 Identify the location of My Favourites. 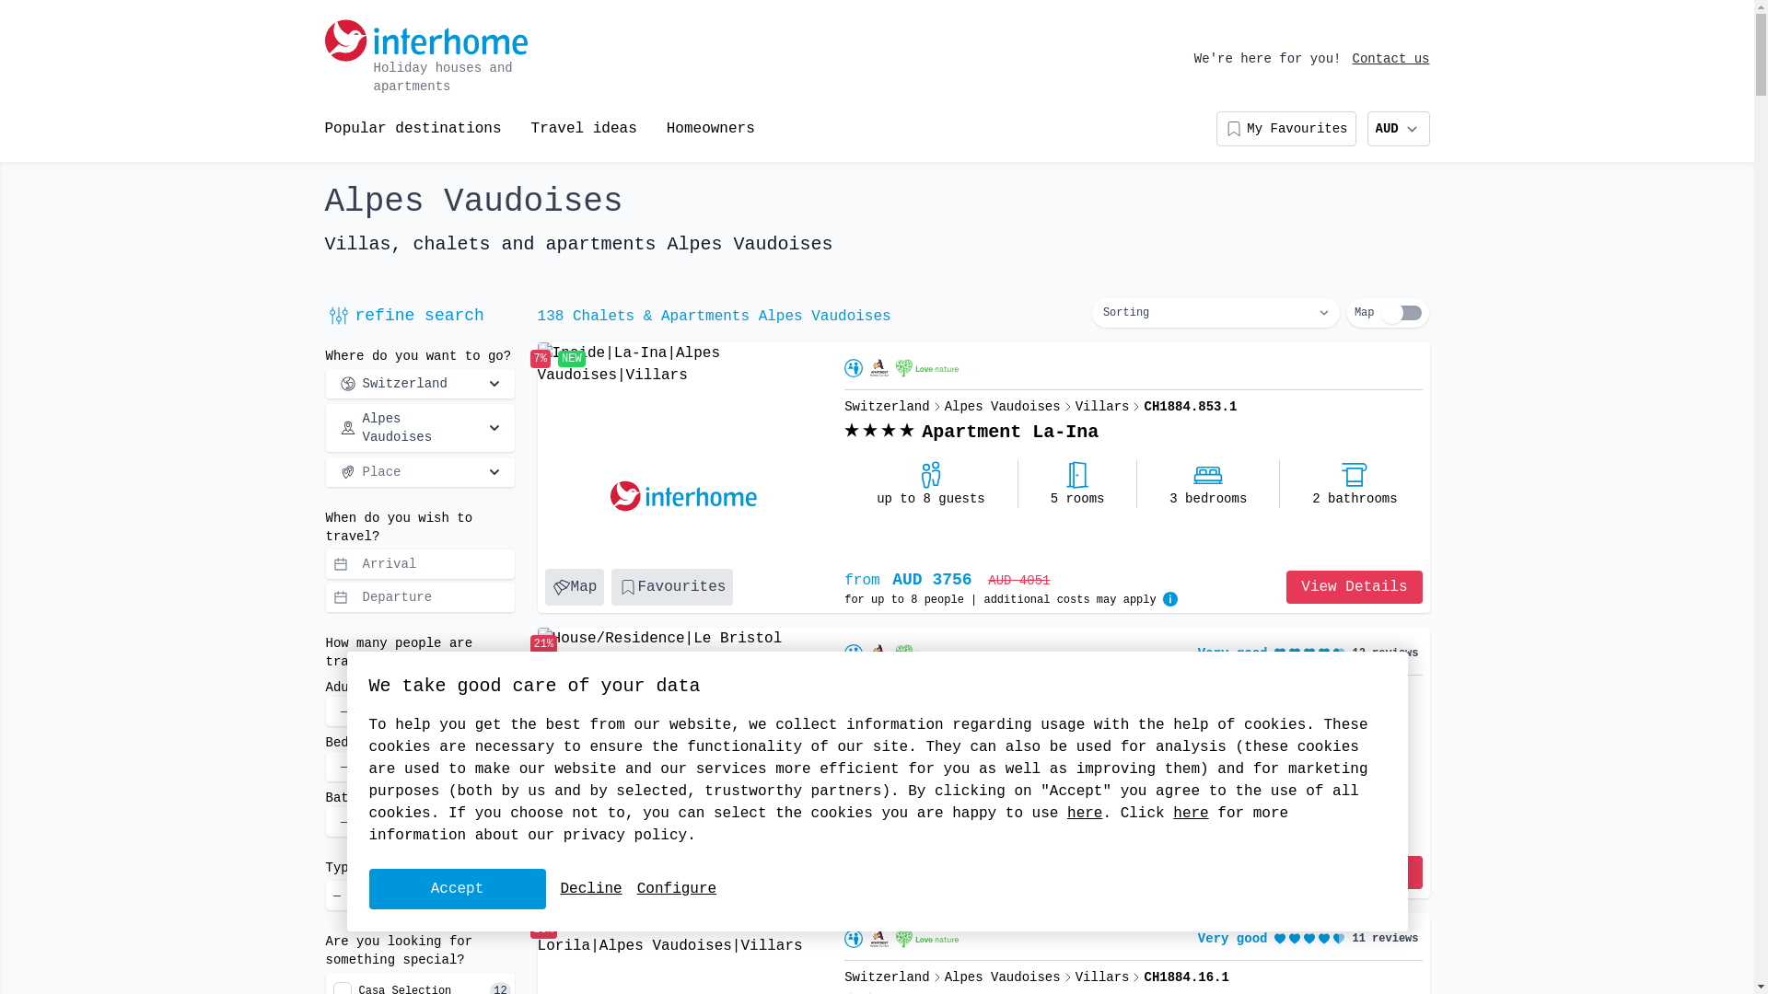
(1285, 129).